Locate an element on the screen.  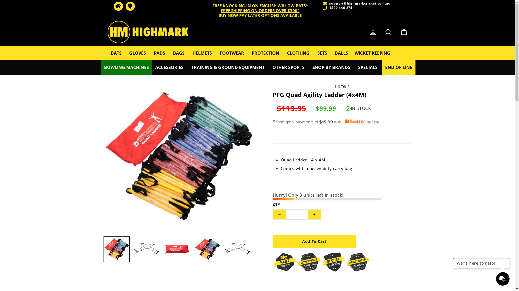
BAGS is located at coordinates (179, 53).